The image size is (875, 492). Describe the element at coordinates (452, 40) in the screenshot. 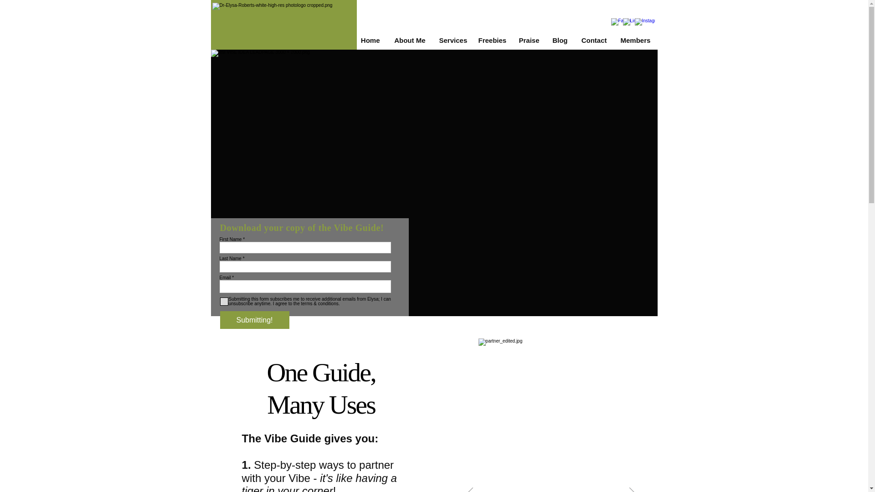

I see `Services` at that location.